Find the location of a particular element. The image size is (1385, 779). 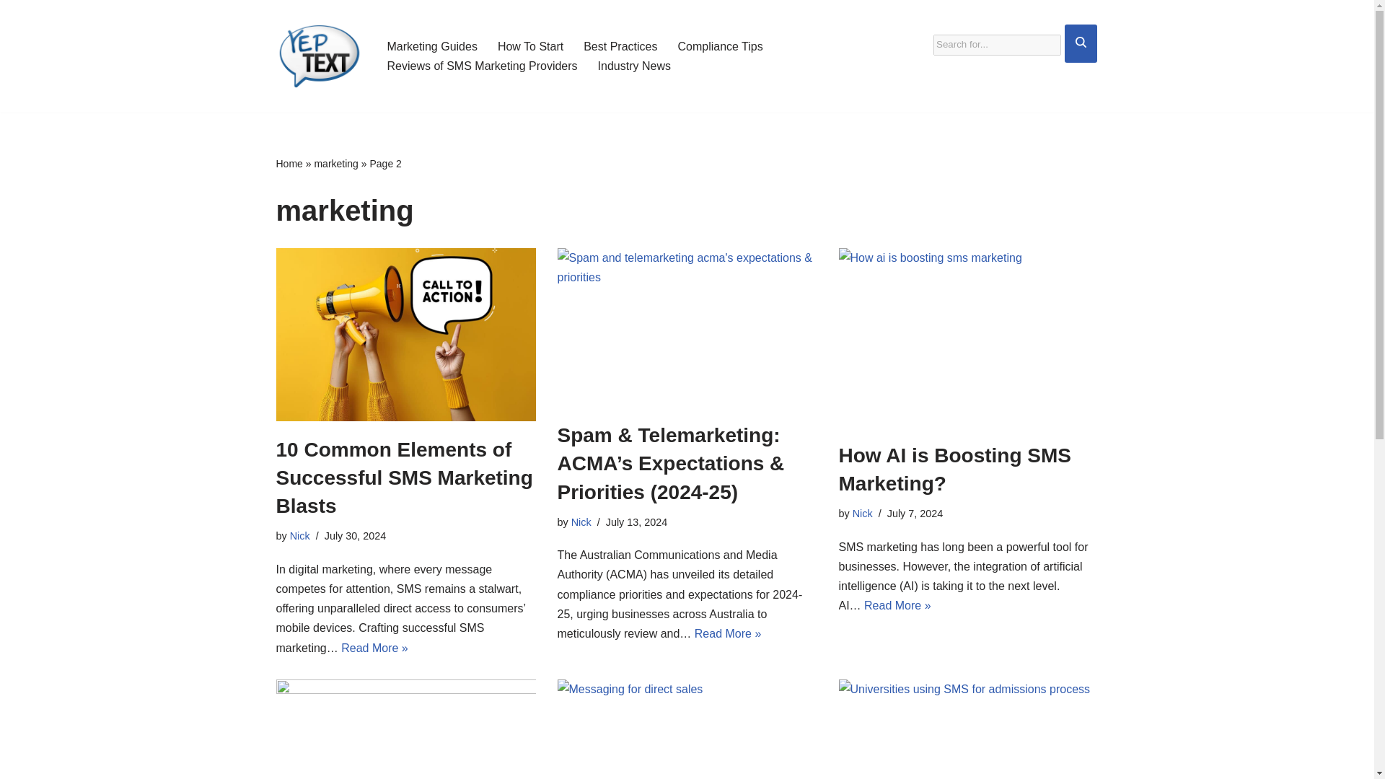

Marketing Guides is located at coordinates (431, 46).